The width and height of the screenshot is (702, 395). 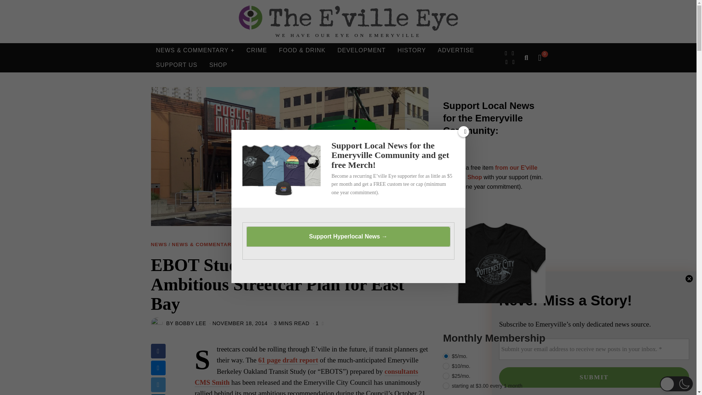 I want to click on ADVERTISE, so click(x=456, y=50).